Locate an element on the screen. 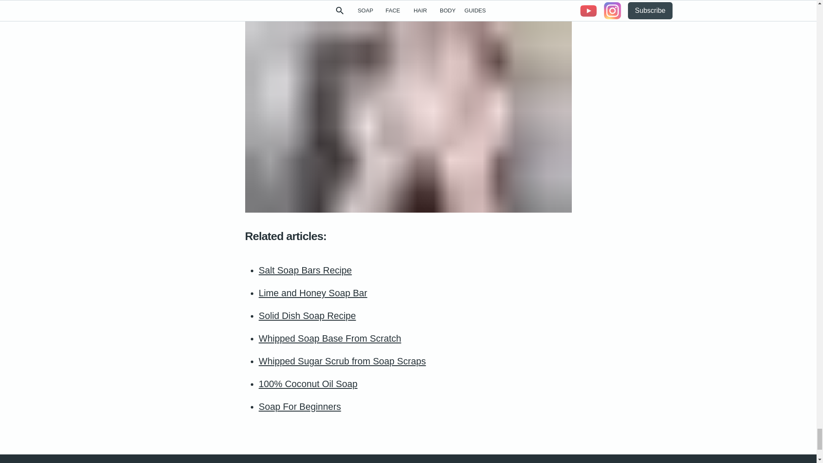  Soap For Beginners is located at coordinates (300, 406).